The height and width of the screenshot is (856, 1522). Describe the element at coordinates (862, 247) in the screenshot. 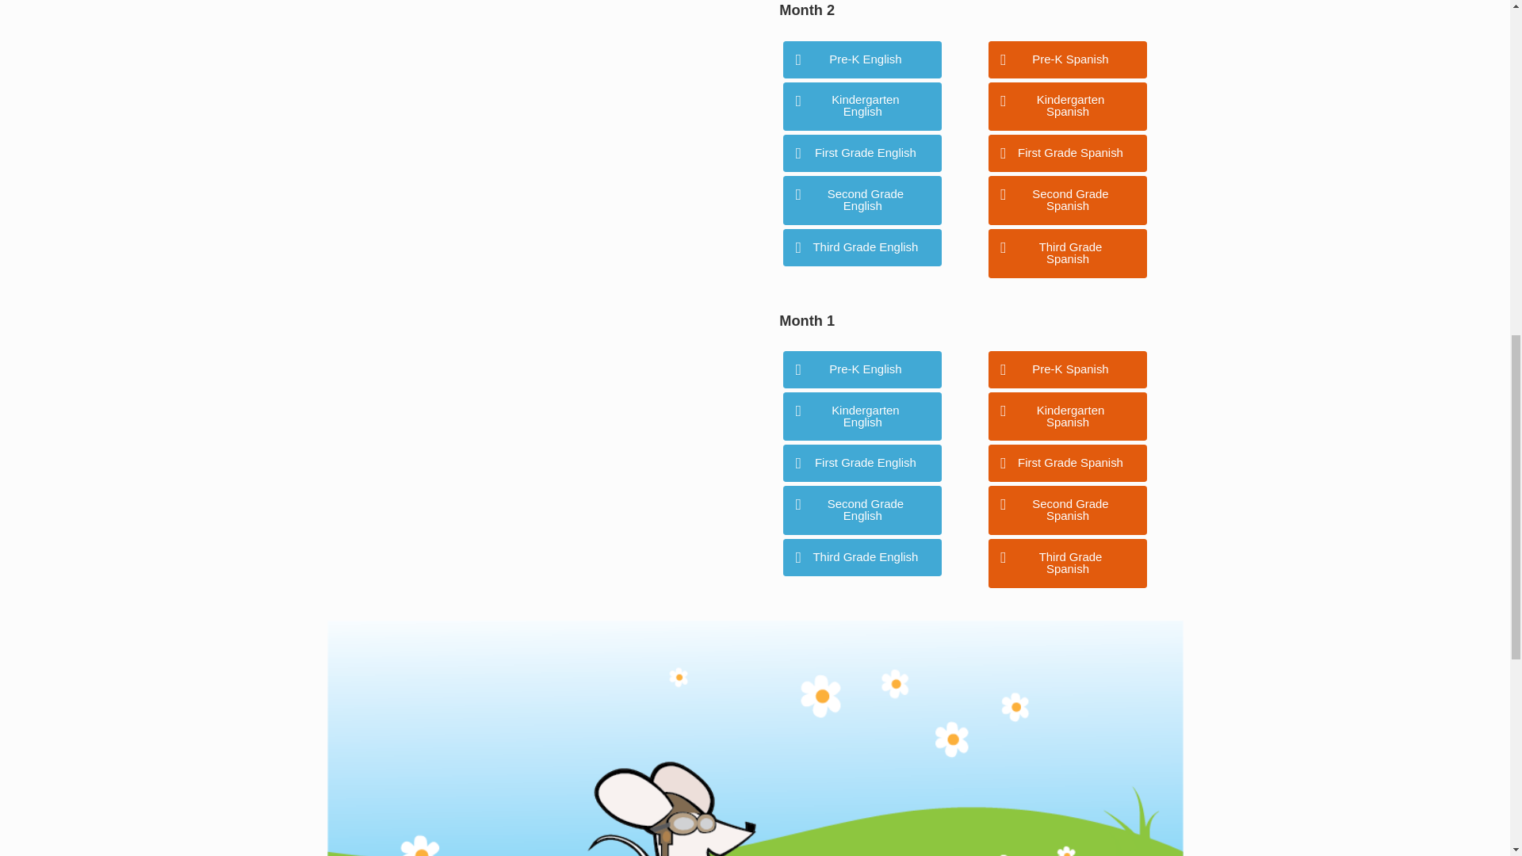

I see `Third Grade English` at that location.